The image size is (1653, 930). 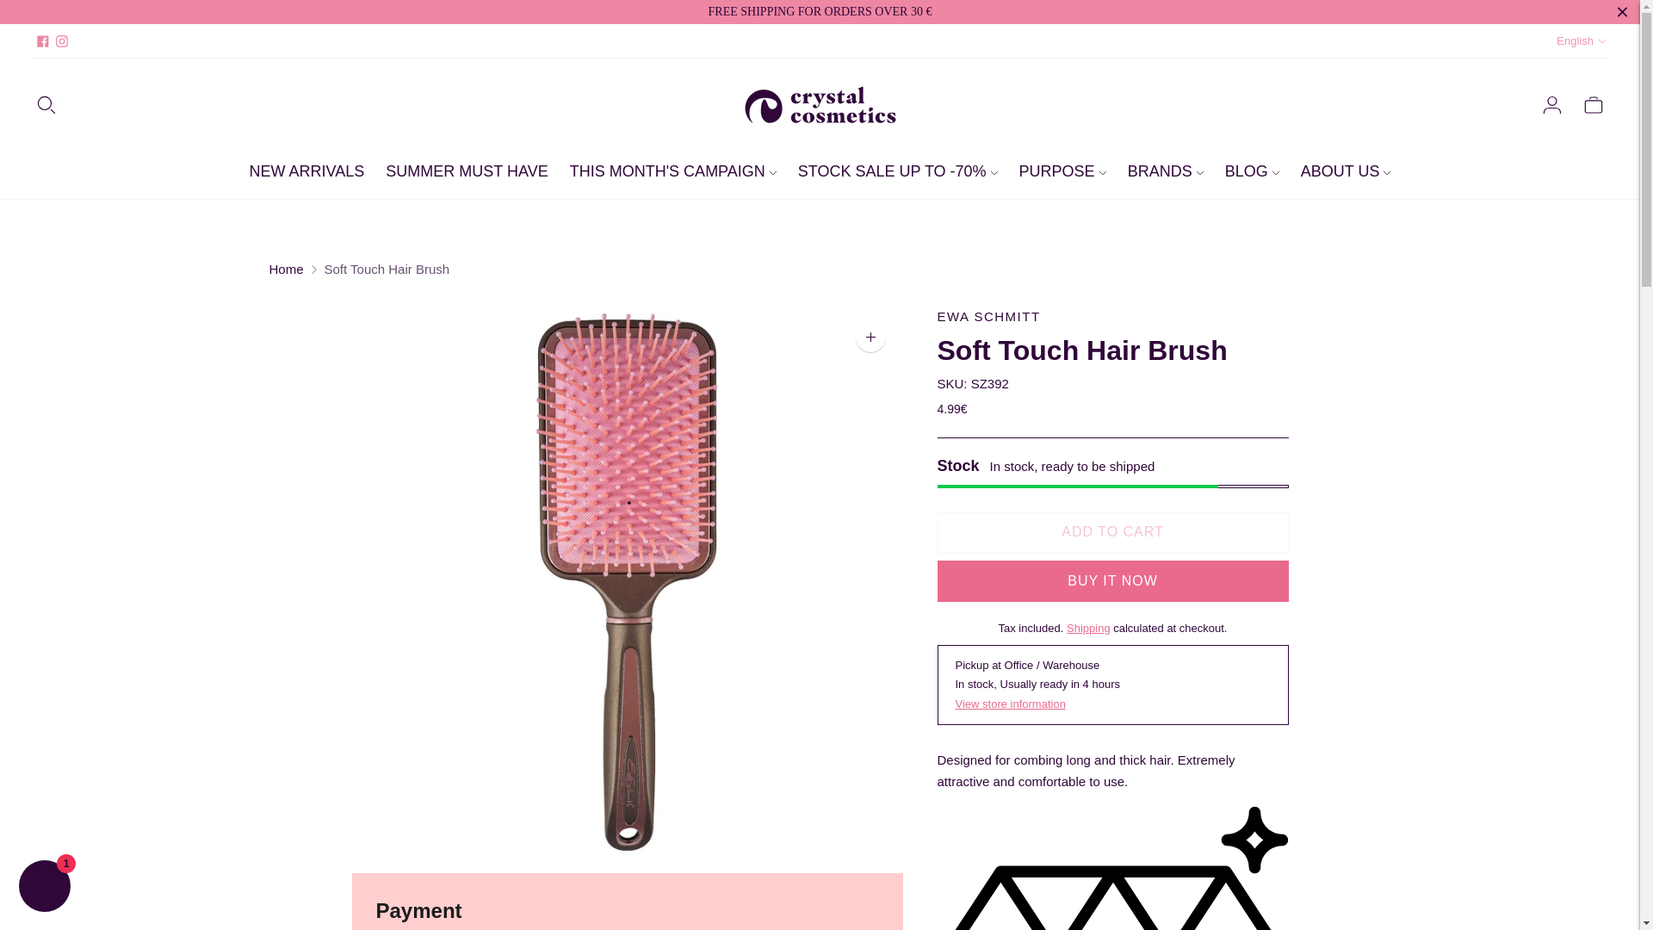 What do you see at coordinates (43, 41) in the screenshot?
I see `Crystal Cosmetics e-Store on Facebook` at bounding box center [43, 41].